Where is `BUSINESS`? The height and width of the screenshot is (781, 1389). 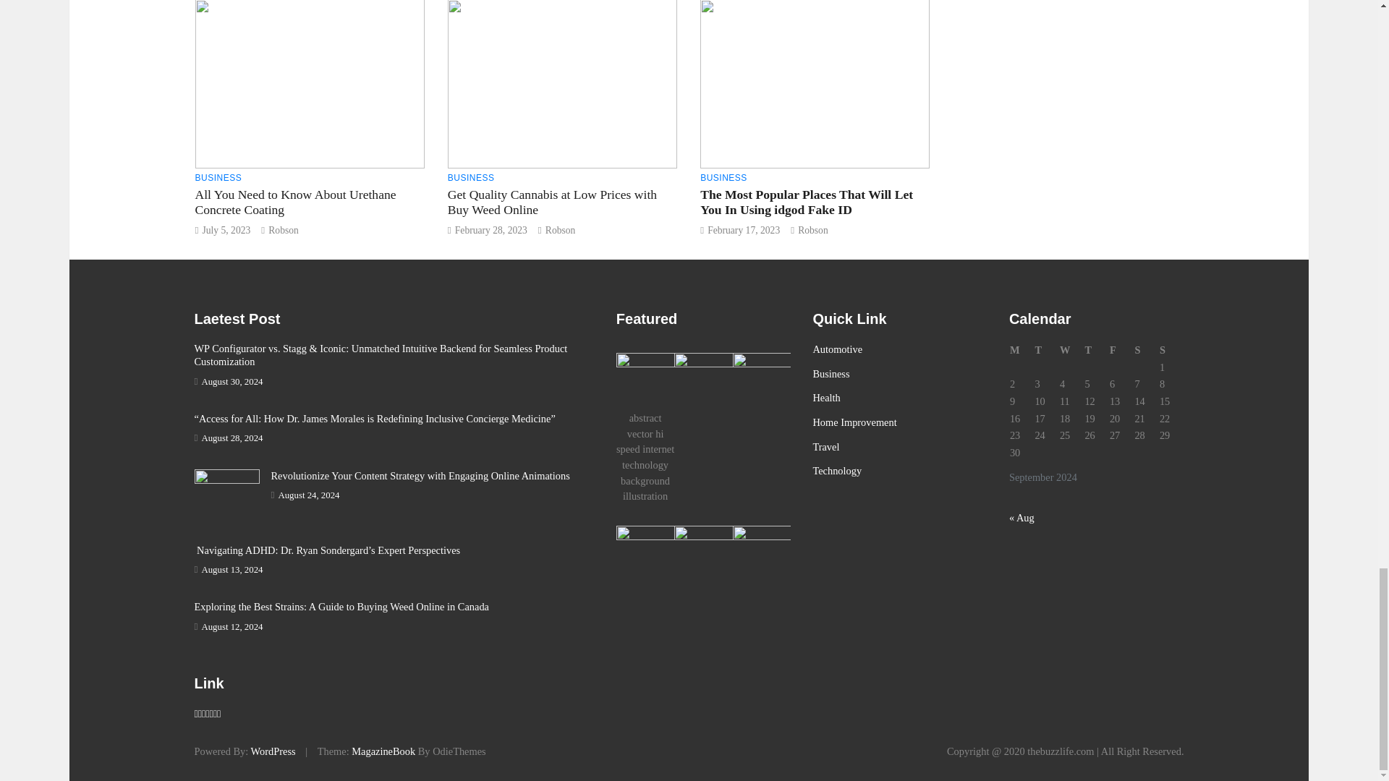
BUSINESS is located at coordinates (470, 177).